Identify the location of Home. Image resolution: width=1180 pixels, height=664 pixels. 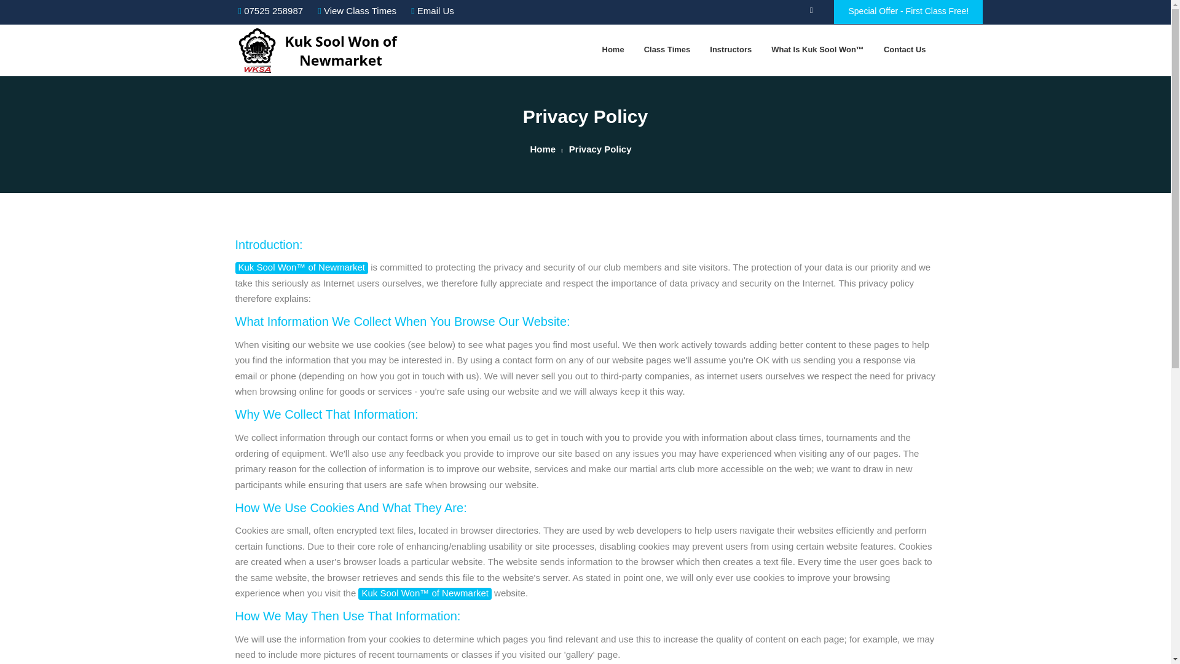
(613, 50).